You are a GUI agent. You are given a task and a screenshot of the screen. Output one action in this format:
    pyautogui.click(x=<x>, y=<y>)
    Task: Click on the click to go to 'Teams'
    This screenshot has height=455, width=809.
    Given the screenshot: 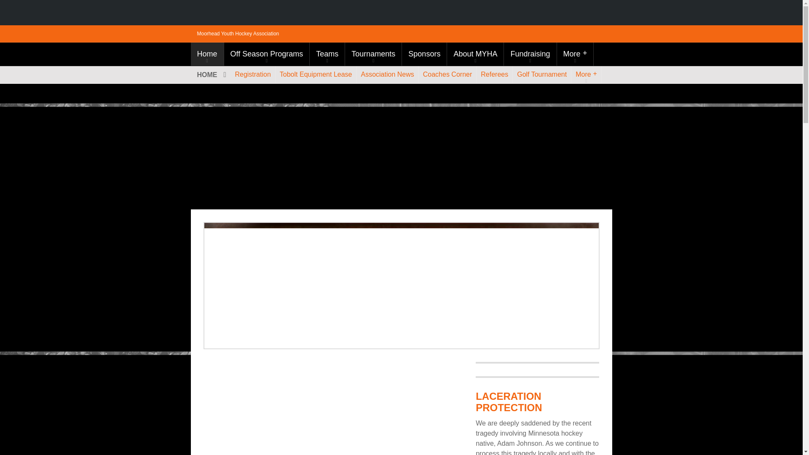 What is the action you would take?
    pyautogui.click(x=327, y=54)
    